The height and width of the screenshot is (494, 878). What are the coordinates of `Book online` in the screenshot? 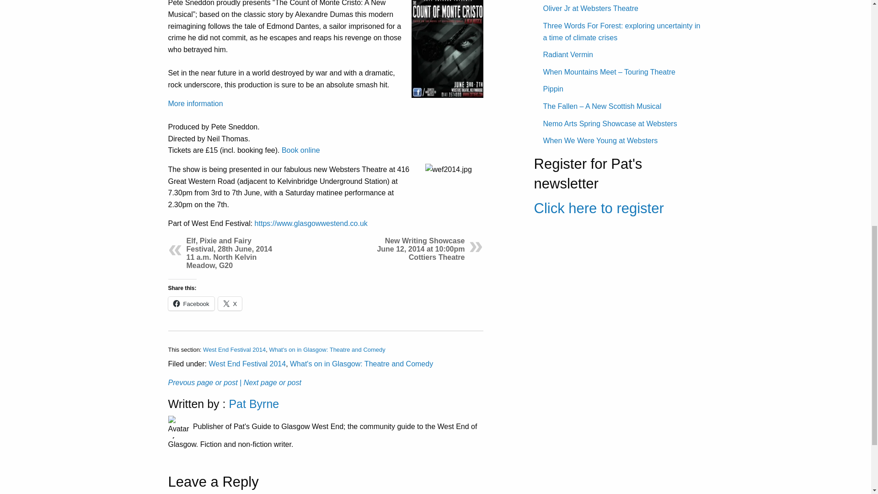 It's located at (301, 150).